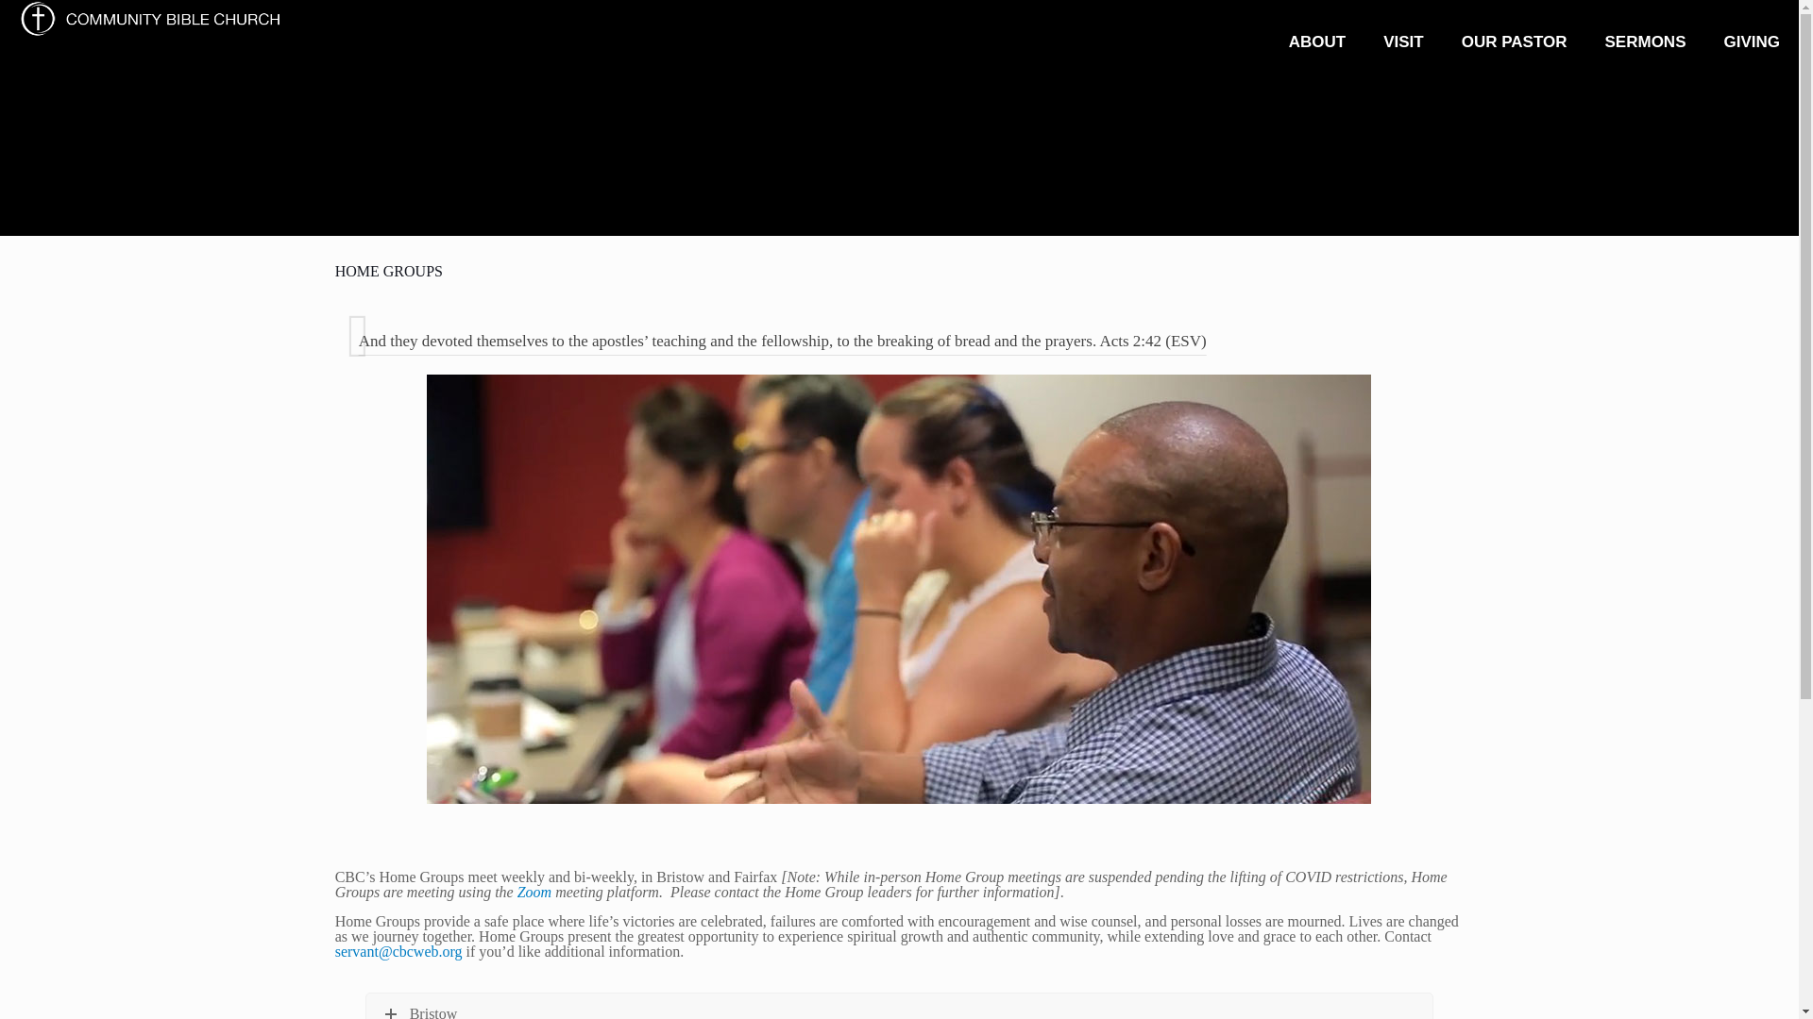 The width and height of the screenshot is (1813, 1019). What do you see at coordinates (1515, 42) in the screenshot?
I see `OUR PASTOR` at bounding box center [1515, 42].